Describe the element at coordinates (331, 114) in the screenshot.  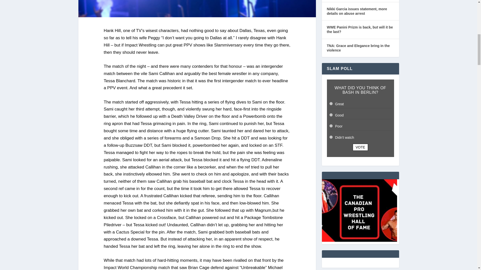
I see `6511` at that location.